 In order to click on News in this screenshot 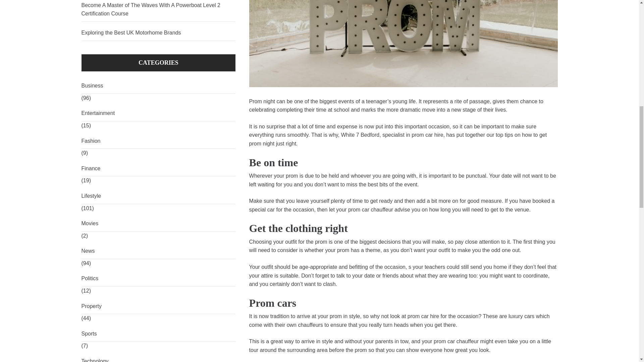, I will do `click(158, 251)`.